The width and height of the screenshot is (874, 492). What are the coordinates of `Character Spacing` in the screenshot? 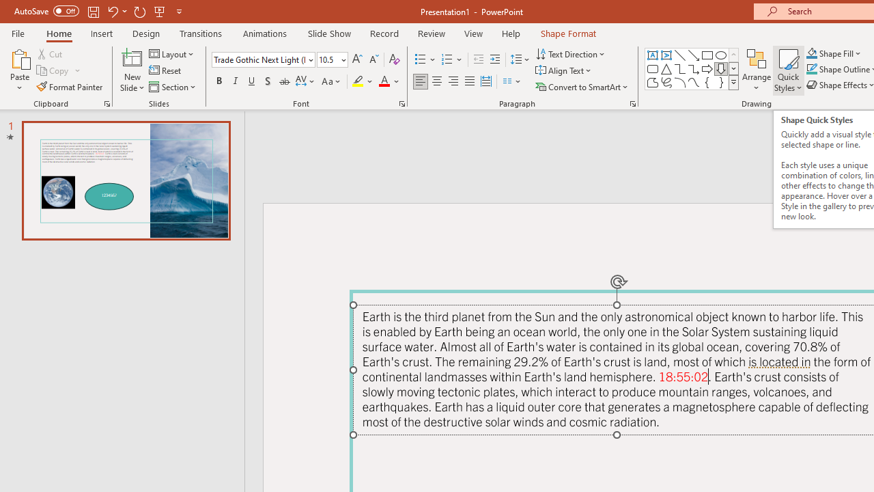 It's located at (306, 82).